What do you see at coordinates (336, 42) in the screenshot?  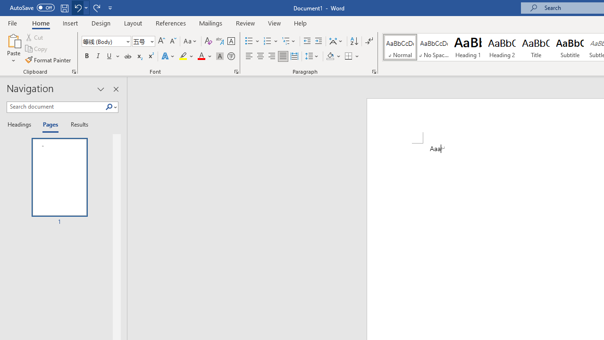 I see `Asian Layout` at bounding box center [336, 42].